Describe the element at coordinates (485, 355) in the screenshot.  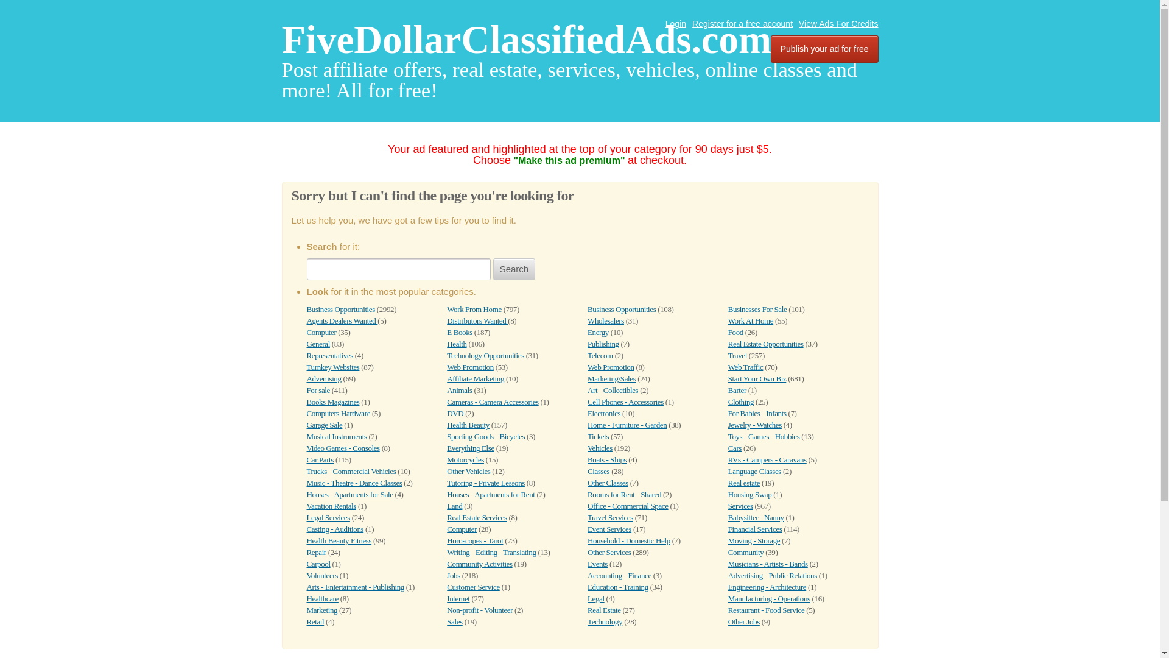
I see `Technology Opportunities` at that location.